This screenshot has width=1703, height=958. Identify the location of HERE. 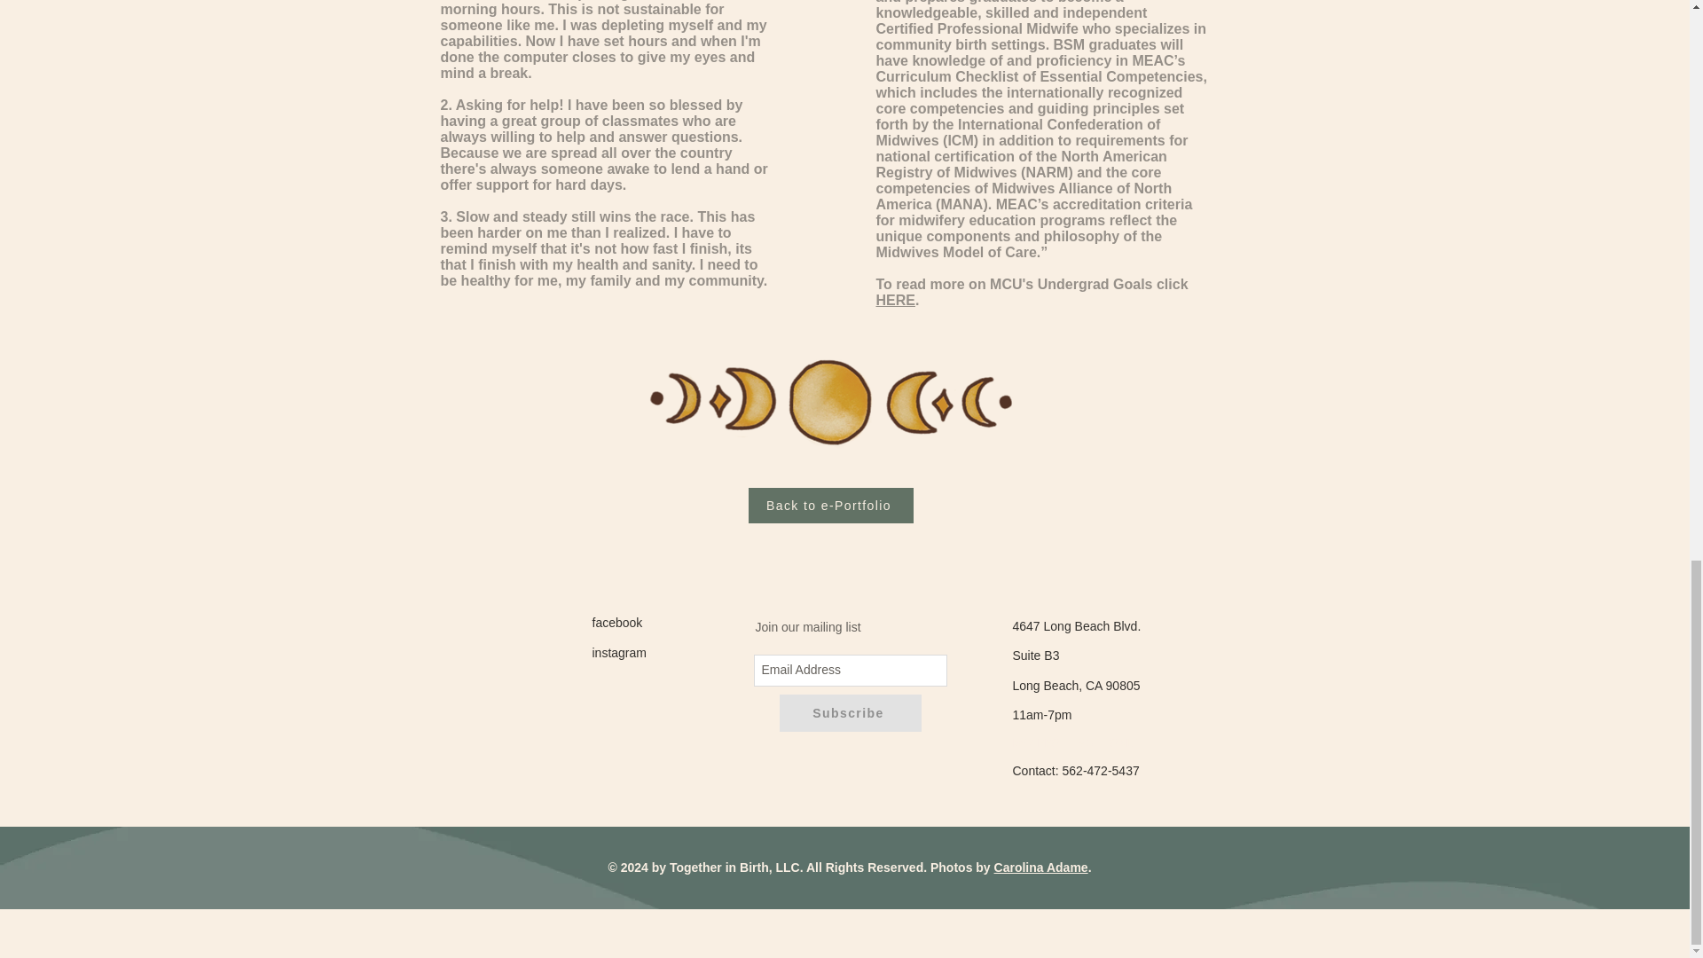
(896, 300).